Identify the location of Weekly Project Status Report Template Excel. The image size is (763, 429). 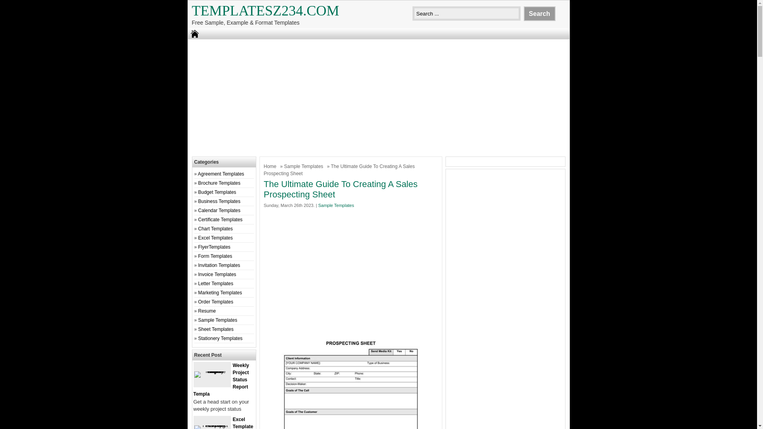
(211, 371).